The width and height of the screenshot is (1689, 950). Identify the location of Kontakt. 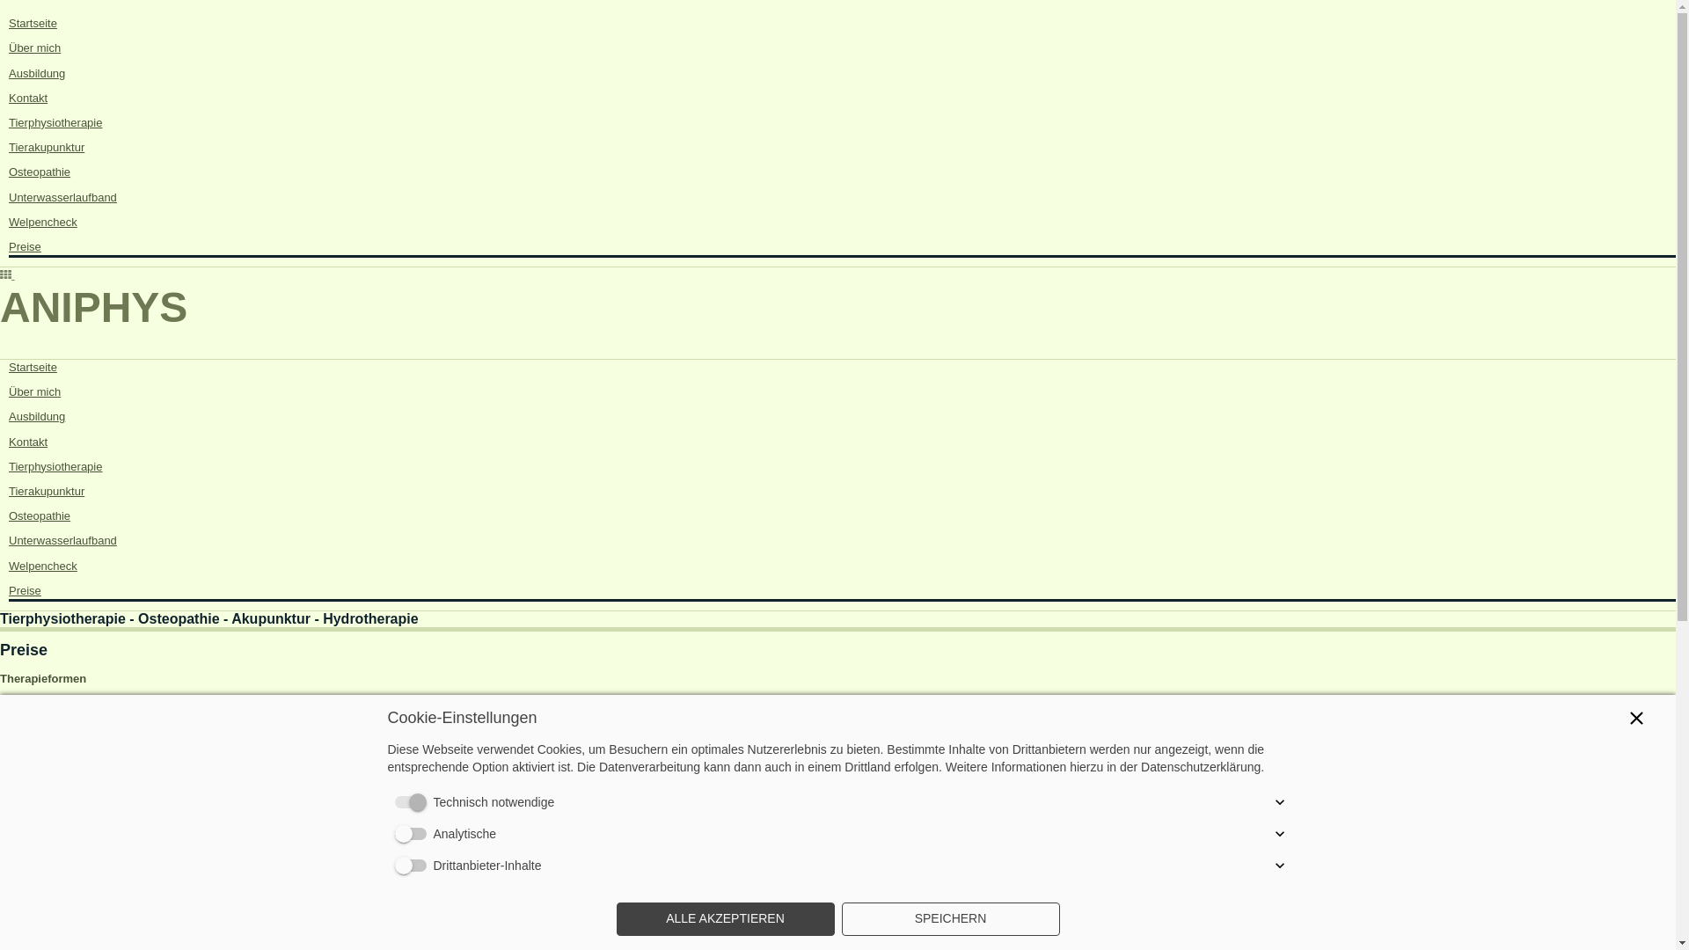
(28, 99).